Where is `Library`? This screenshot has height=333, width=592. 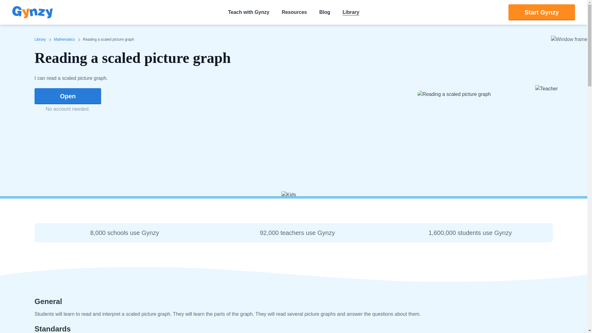 Library is located at coordinates (351, 12).